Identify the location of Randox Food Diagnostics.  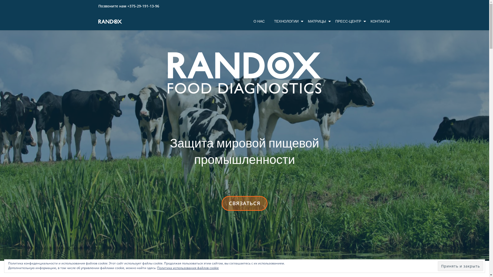
(111, 21).